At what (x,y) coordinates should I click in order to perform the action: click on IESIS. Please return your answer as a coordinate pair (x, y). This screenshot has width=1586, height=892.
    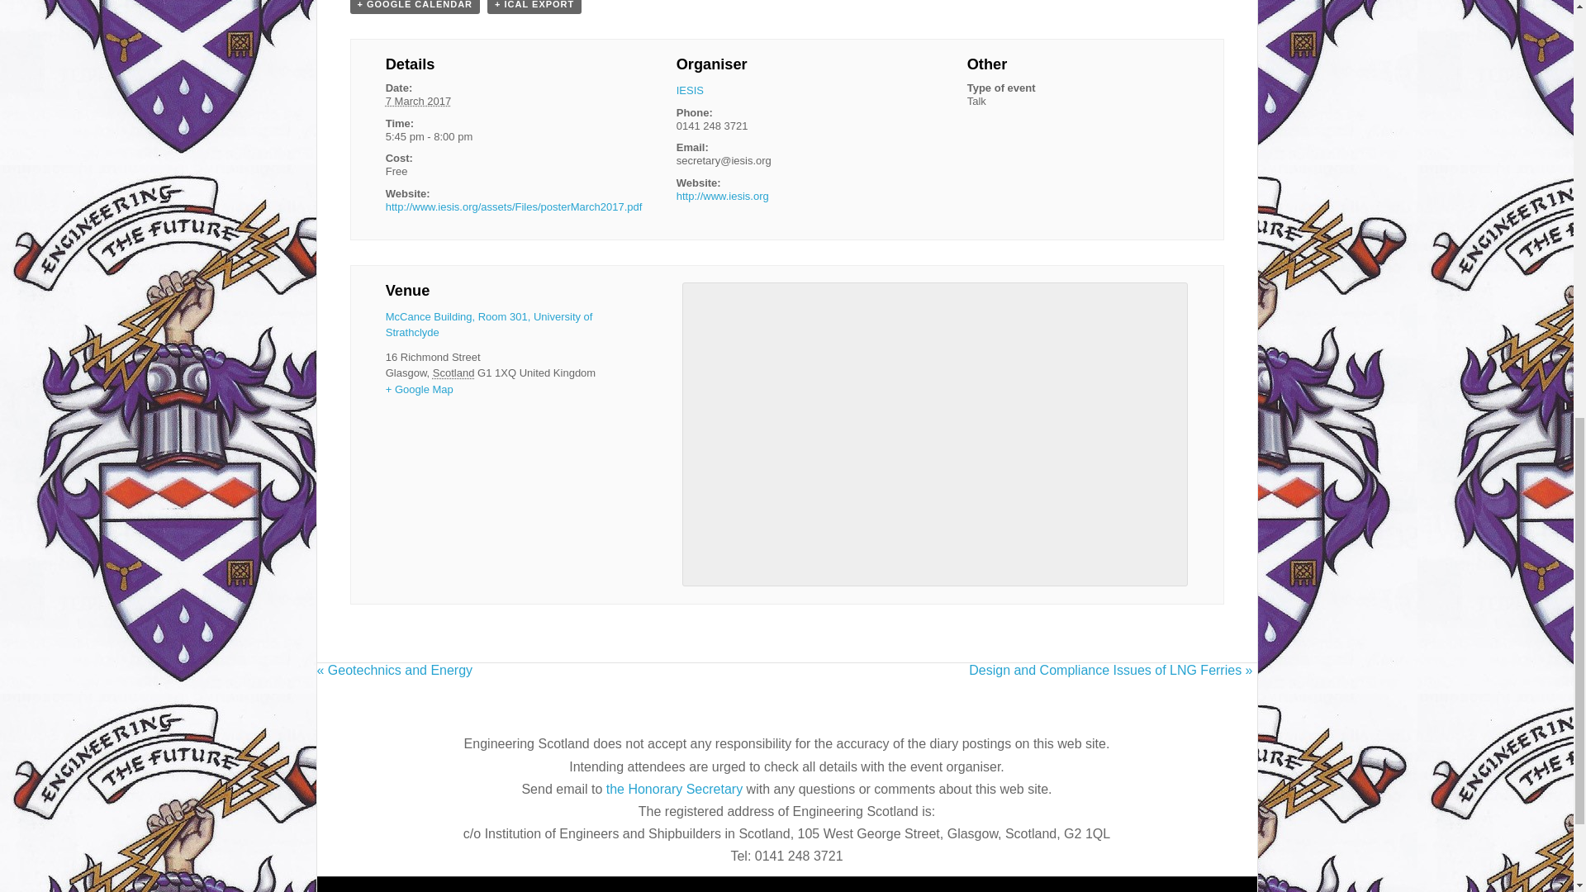
    Looking at the image, I should click on (691, 89).